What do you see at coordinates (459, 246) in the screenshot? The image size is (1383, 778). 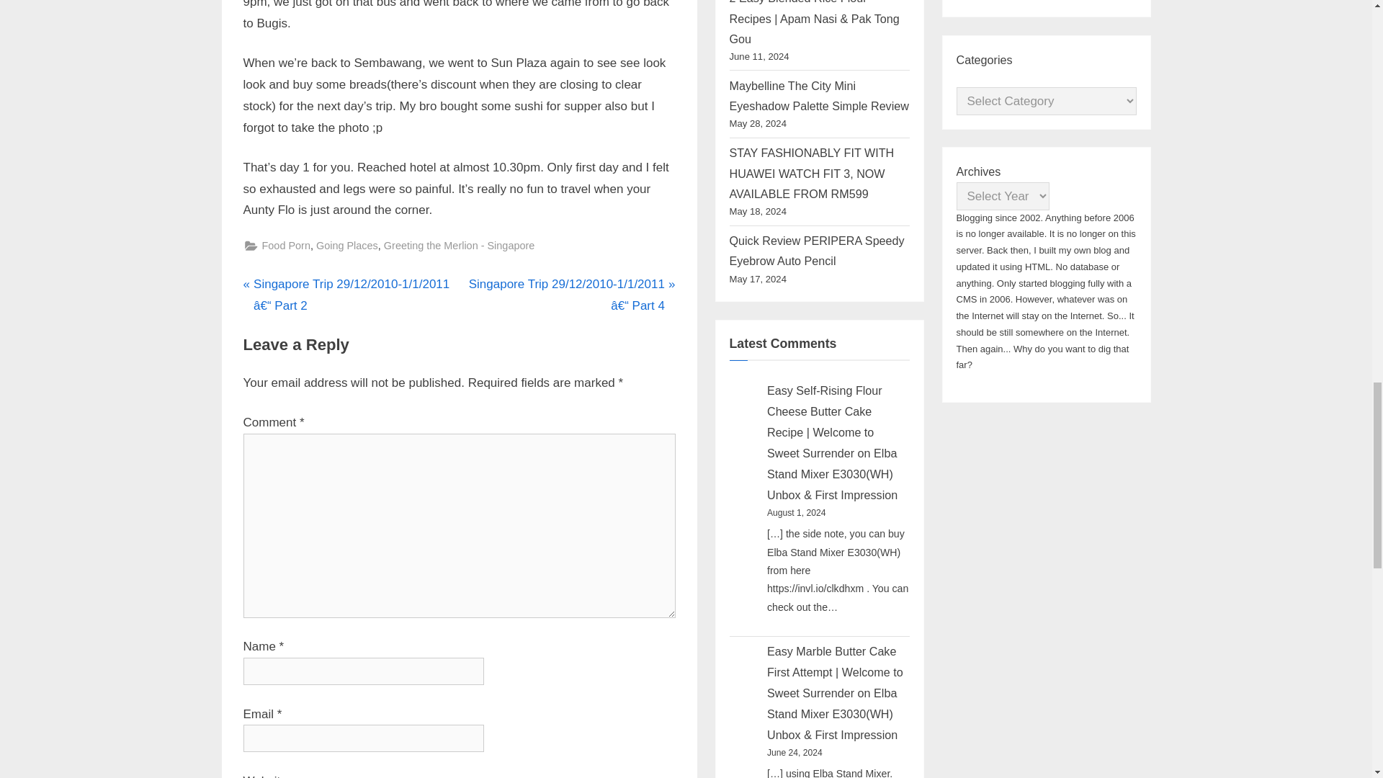 I see `Greeting the Merlion - Singapore` at bounding box center [459, 246].